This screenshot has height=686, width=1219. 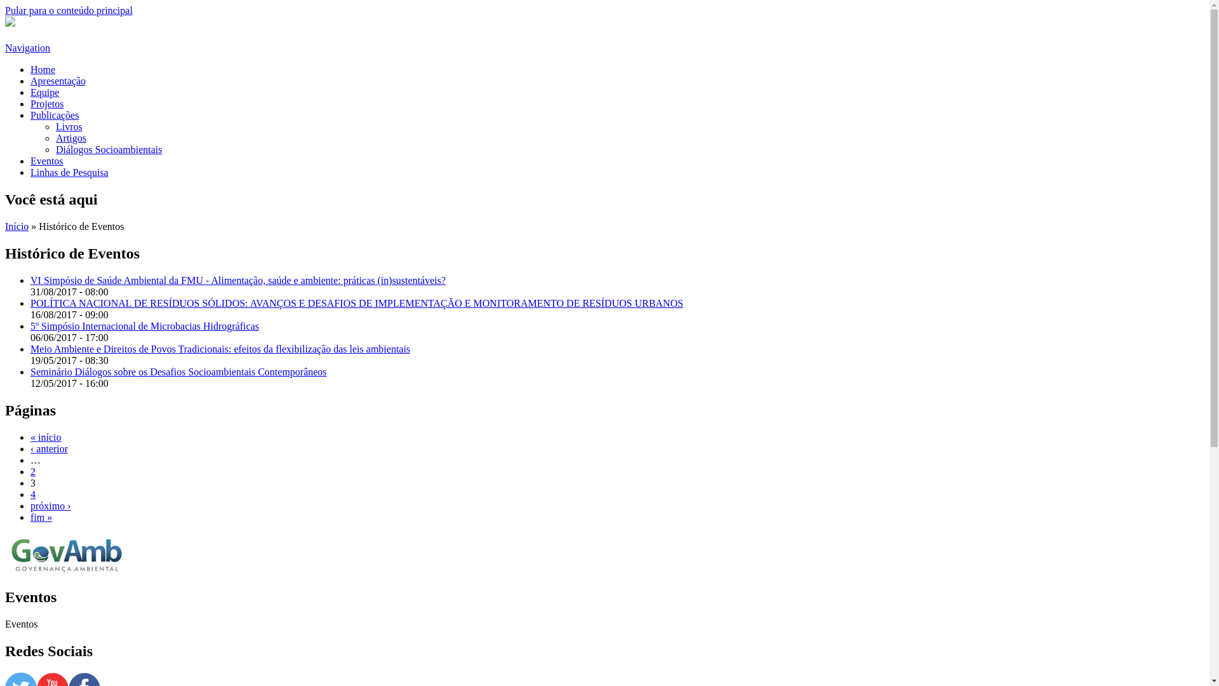 I want to click on Projetos, so click(x=47, y=104).